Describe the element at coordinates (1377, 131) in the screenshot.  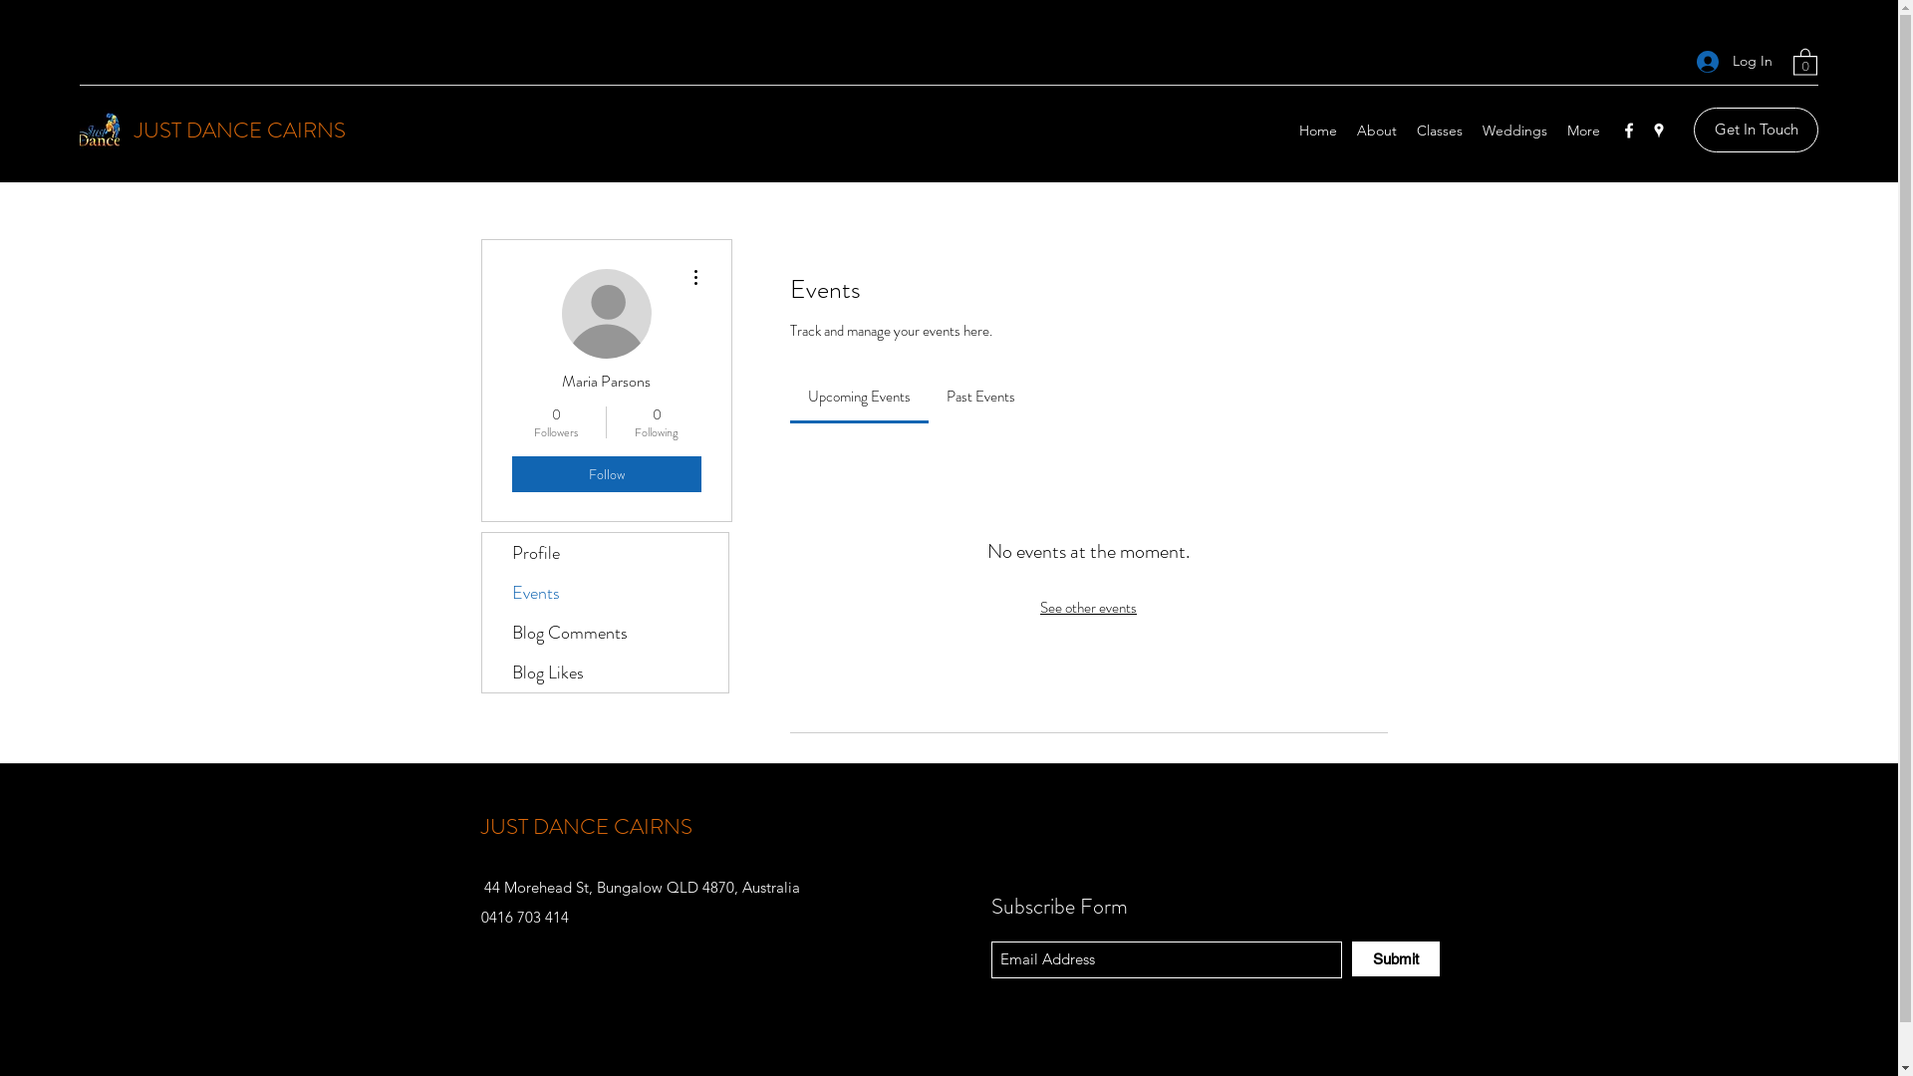
I see `About` at that location.